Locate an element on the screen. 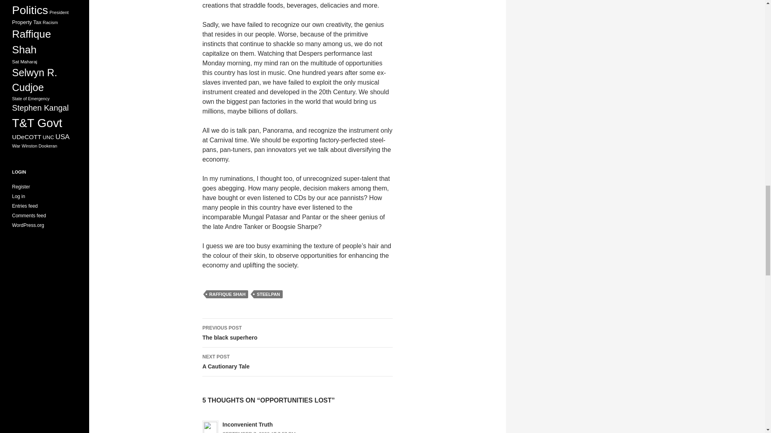 The image size is (771, 433). STEELPAN is located at coordinates (259, 432).